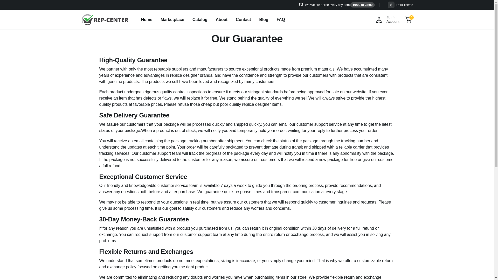  I want to click on About, so click(362, 5).